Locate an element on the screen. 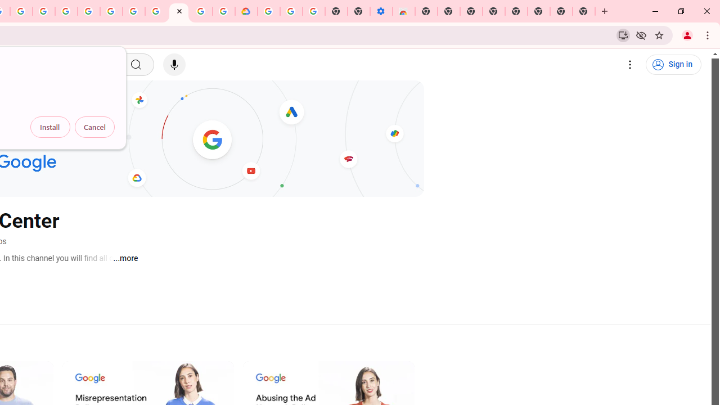  Turn cookies on or off - Computer - Google Account Help is located at coordinates (314, 11).